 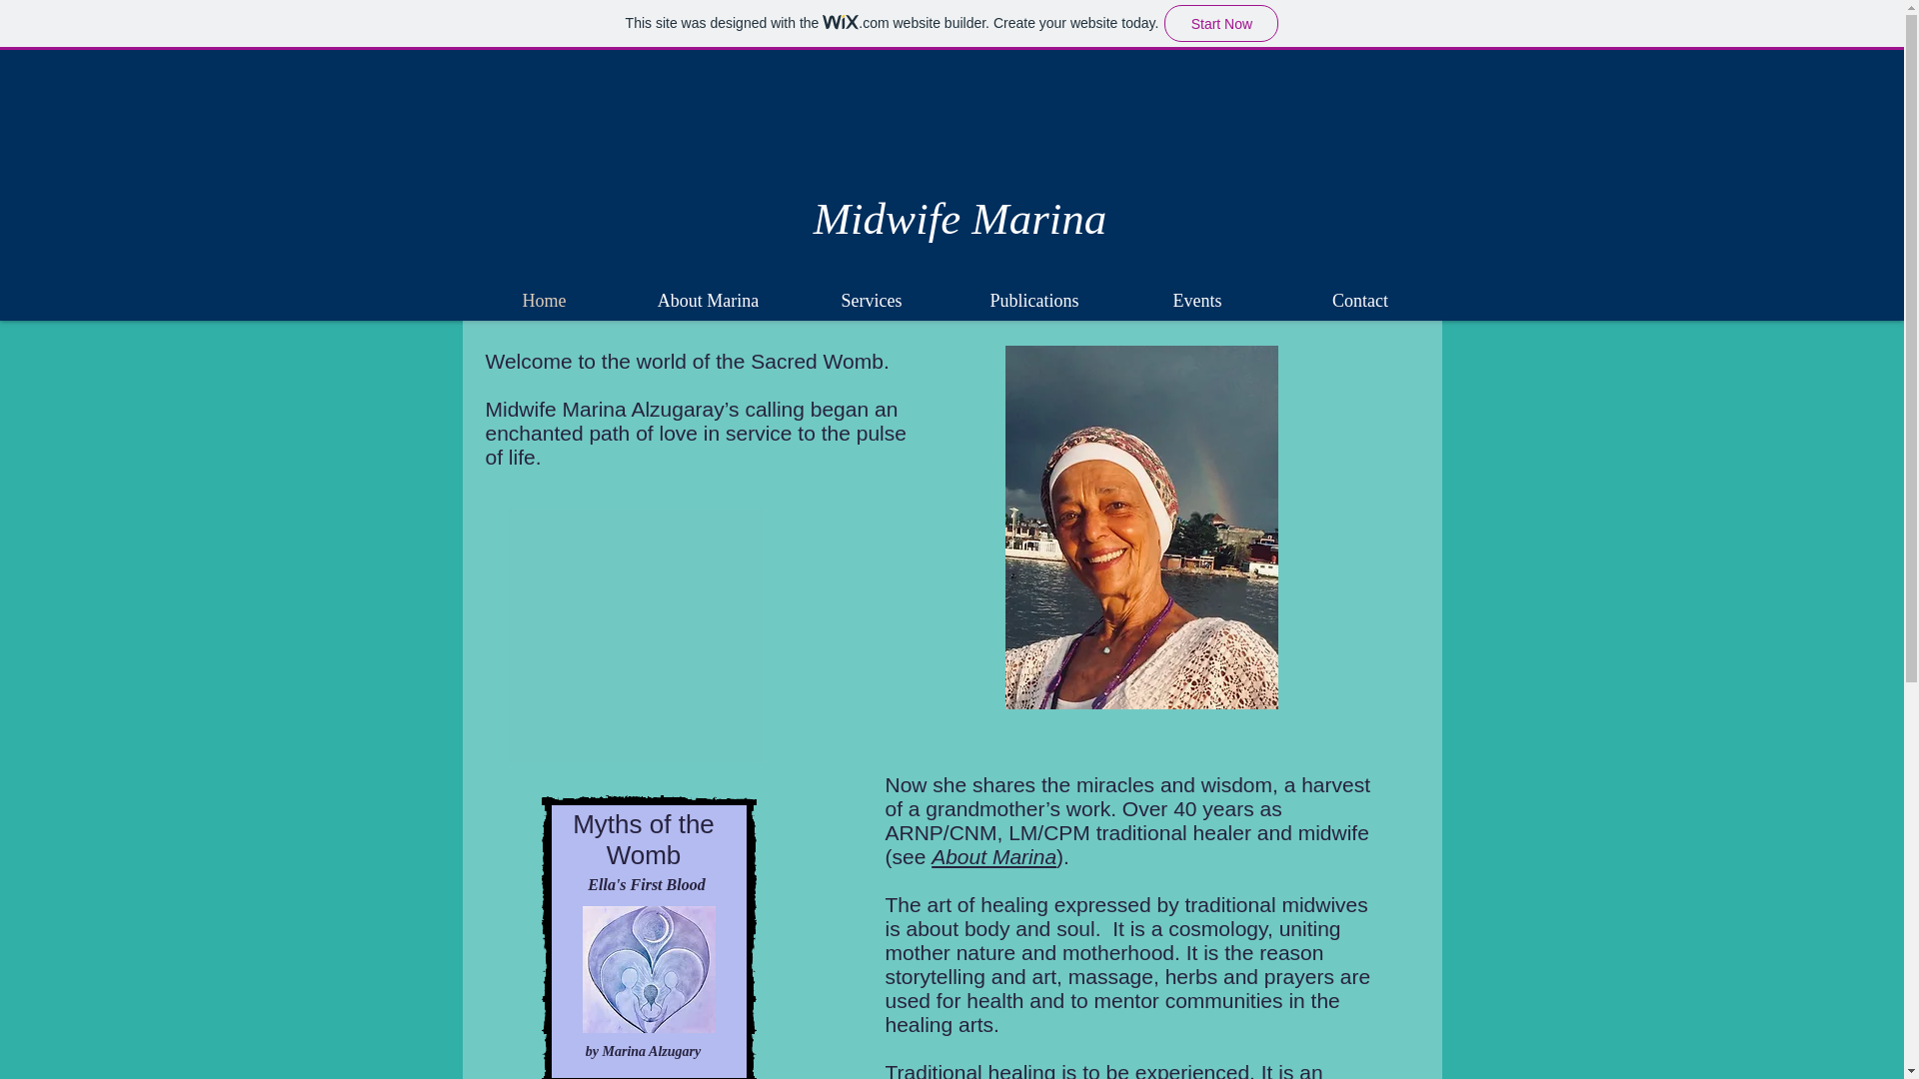 What do you see at coordinates (870, 300) in the screenshot?
I see `Services` at bounding box center [870, 300].